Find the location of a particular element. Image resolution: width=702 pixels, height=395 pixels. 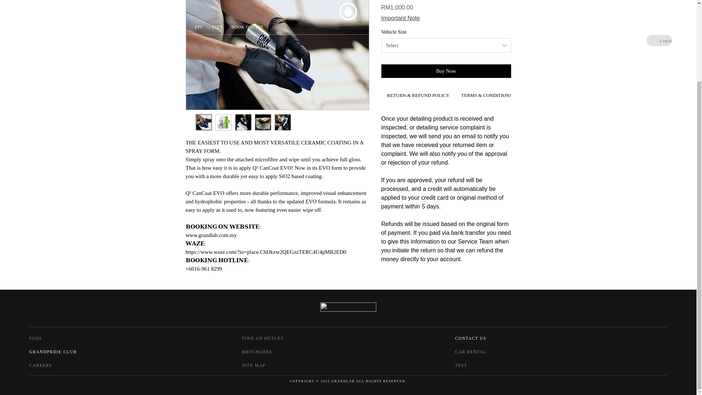

FIND AN OUTLET is located at coordinates (278, 338).